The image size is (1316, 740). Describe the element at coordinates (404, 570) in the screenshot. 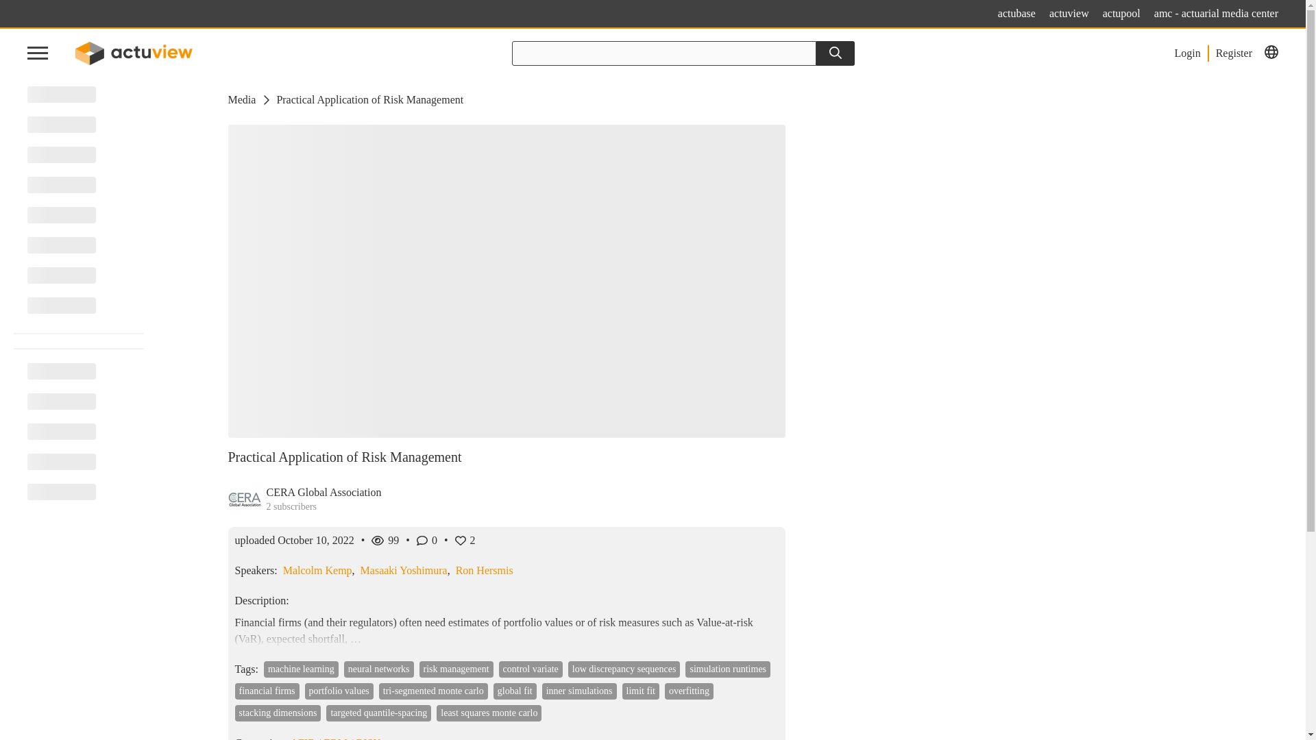

I see `Masaaki Yoshimura` at that location.